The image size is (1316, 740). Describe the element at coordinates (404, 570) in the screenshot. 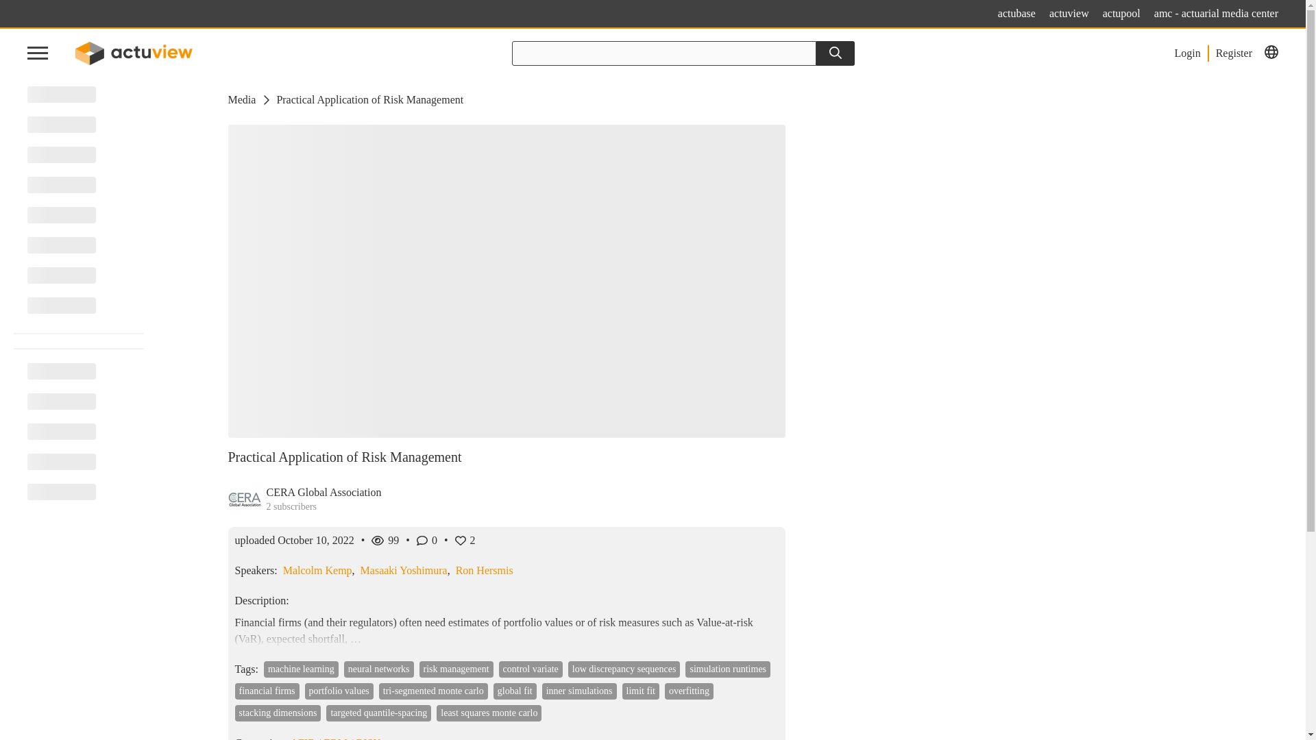

I see `Masaaki Yoshimura` at that location.